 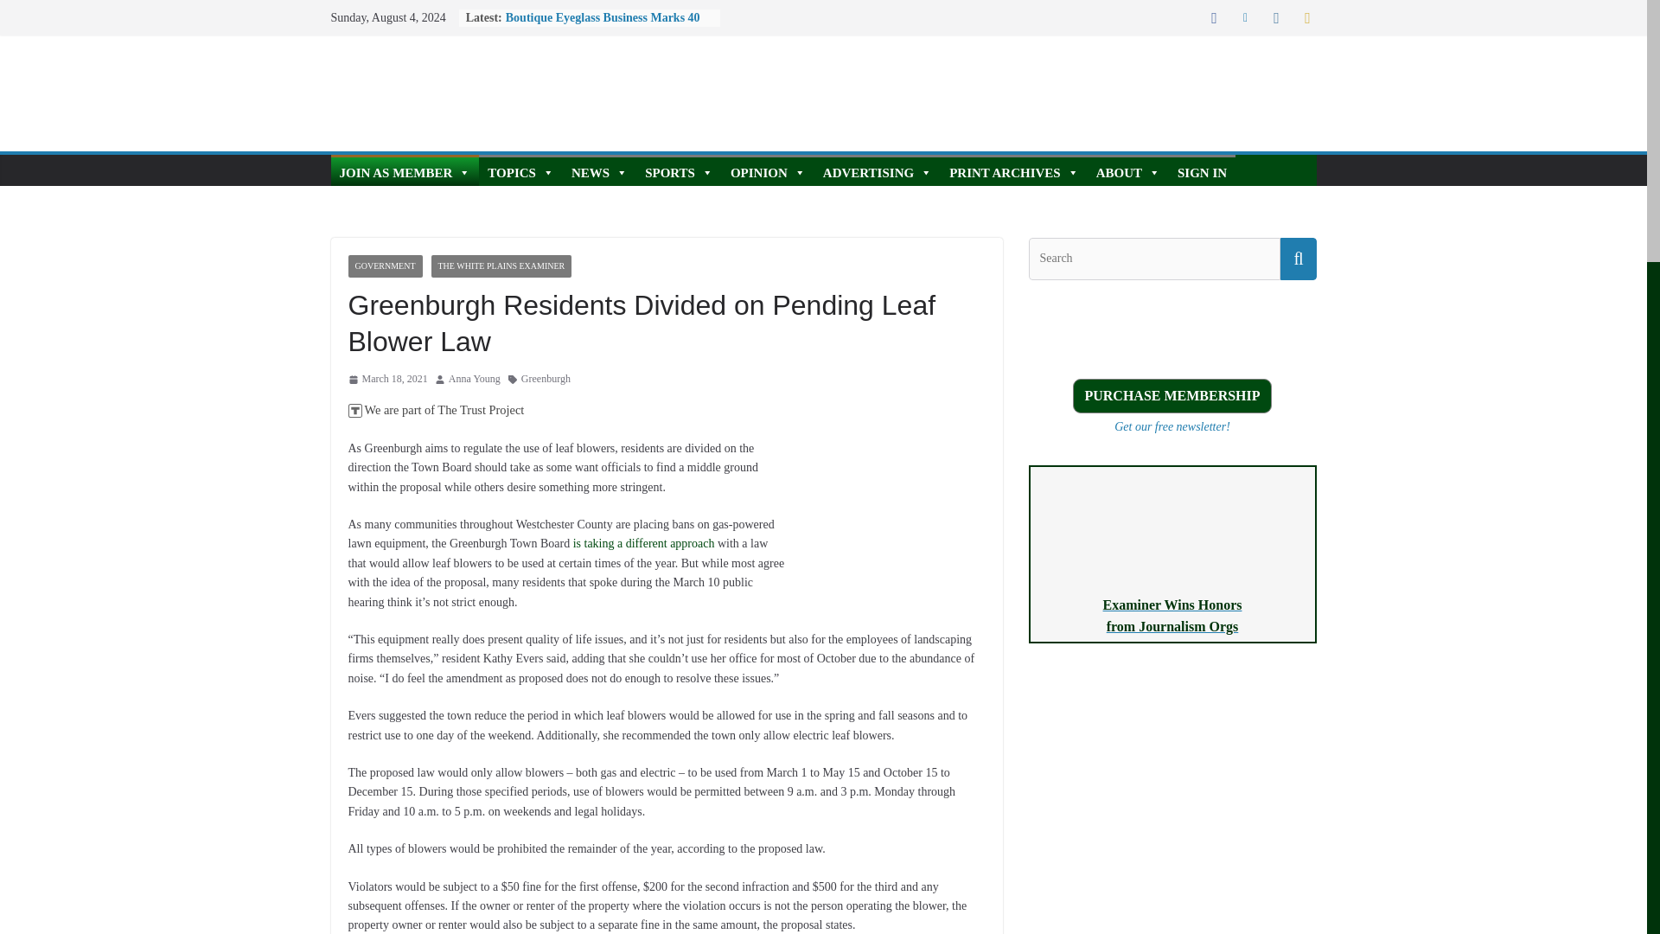 I want to click on NEWS, so click(x=598, y=170).